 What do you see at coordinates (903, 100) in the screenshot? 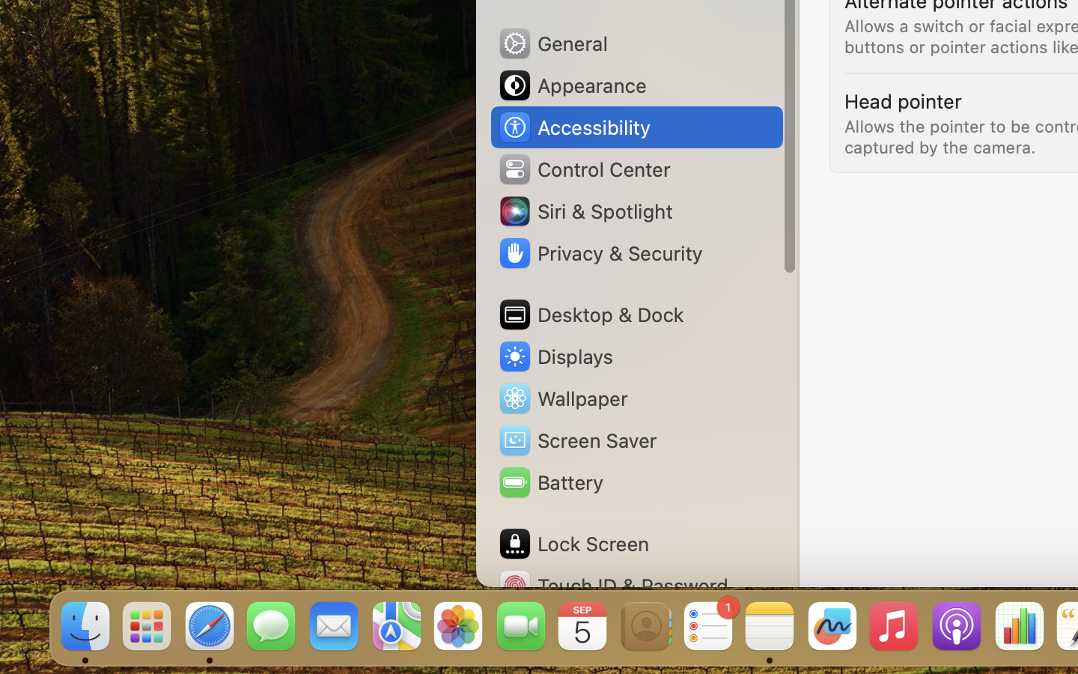
I see `Head pointer` at bounding box center [903, 100].